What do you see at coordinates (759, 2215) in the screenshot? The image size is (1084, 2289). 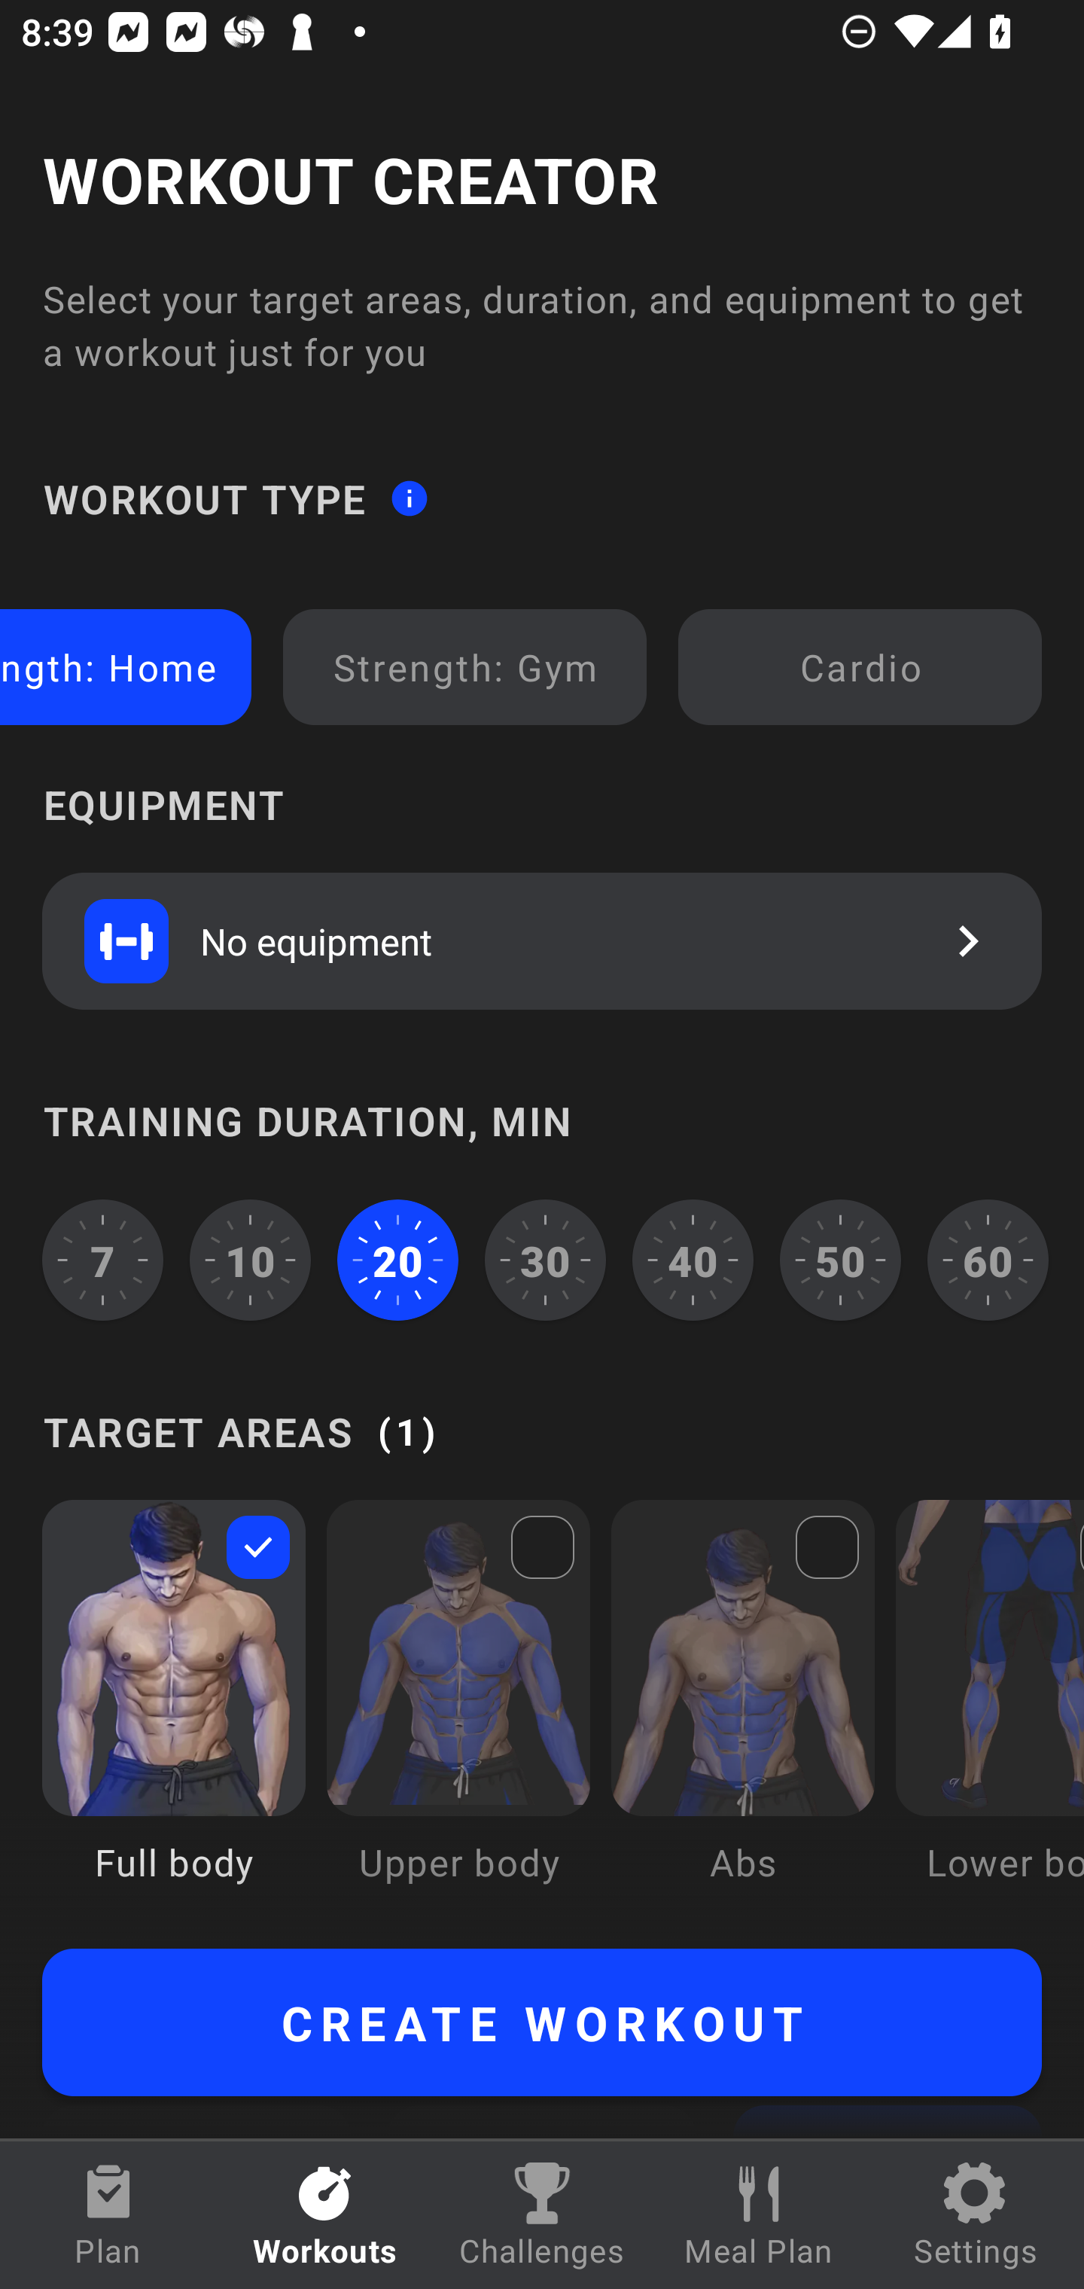 I see ` Meal Plan ` at bounding box center [759, 2215].